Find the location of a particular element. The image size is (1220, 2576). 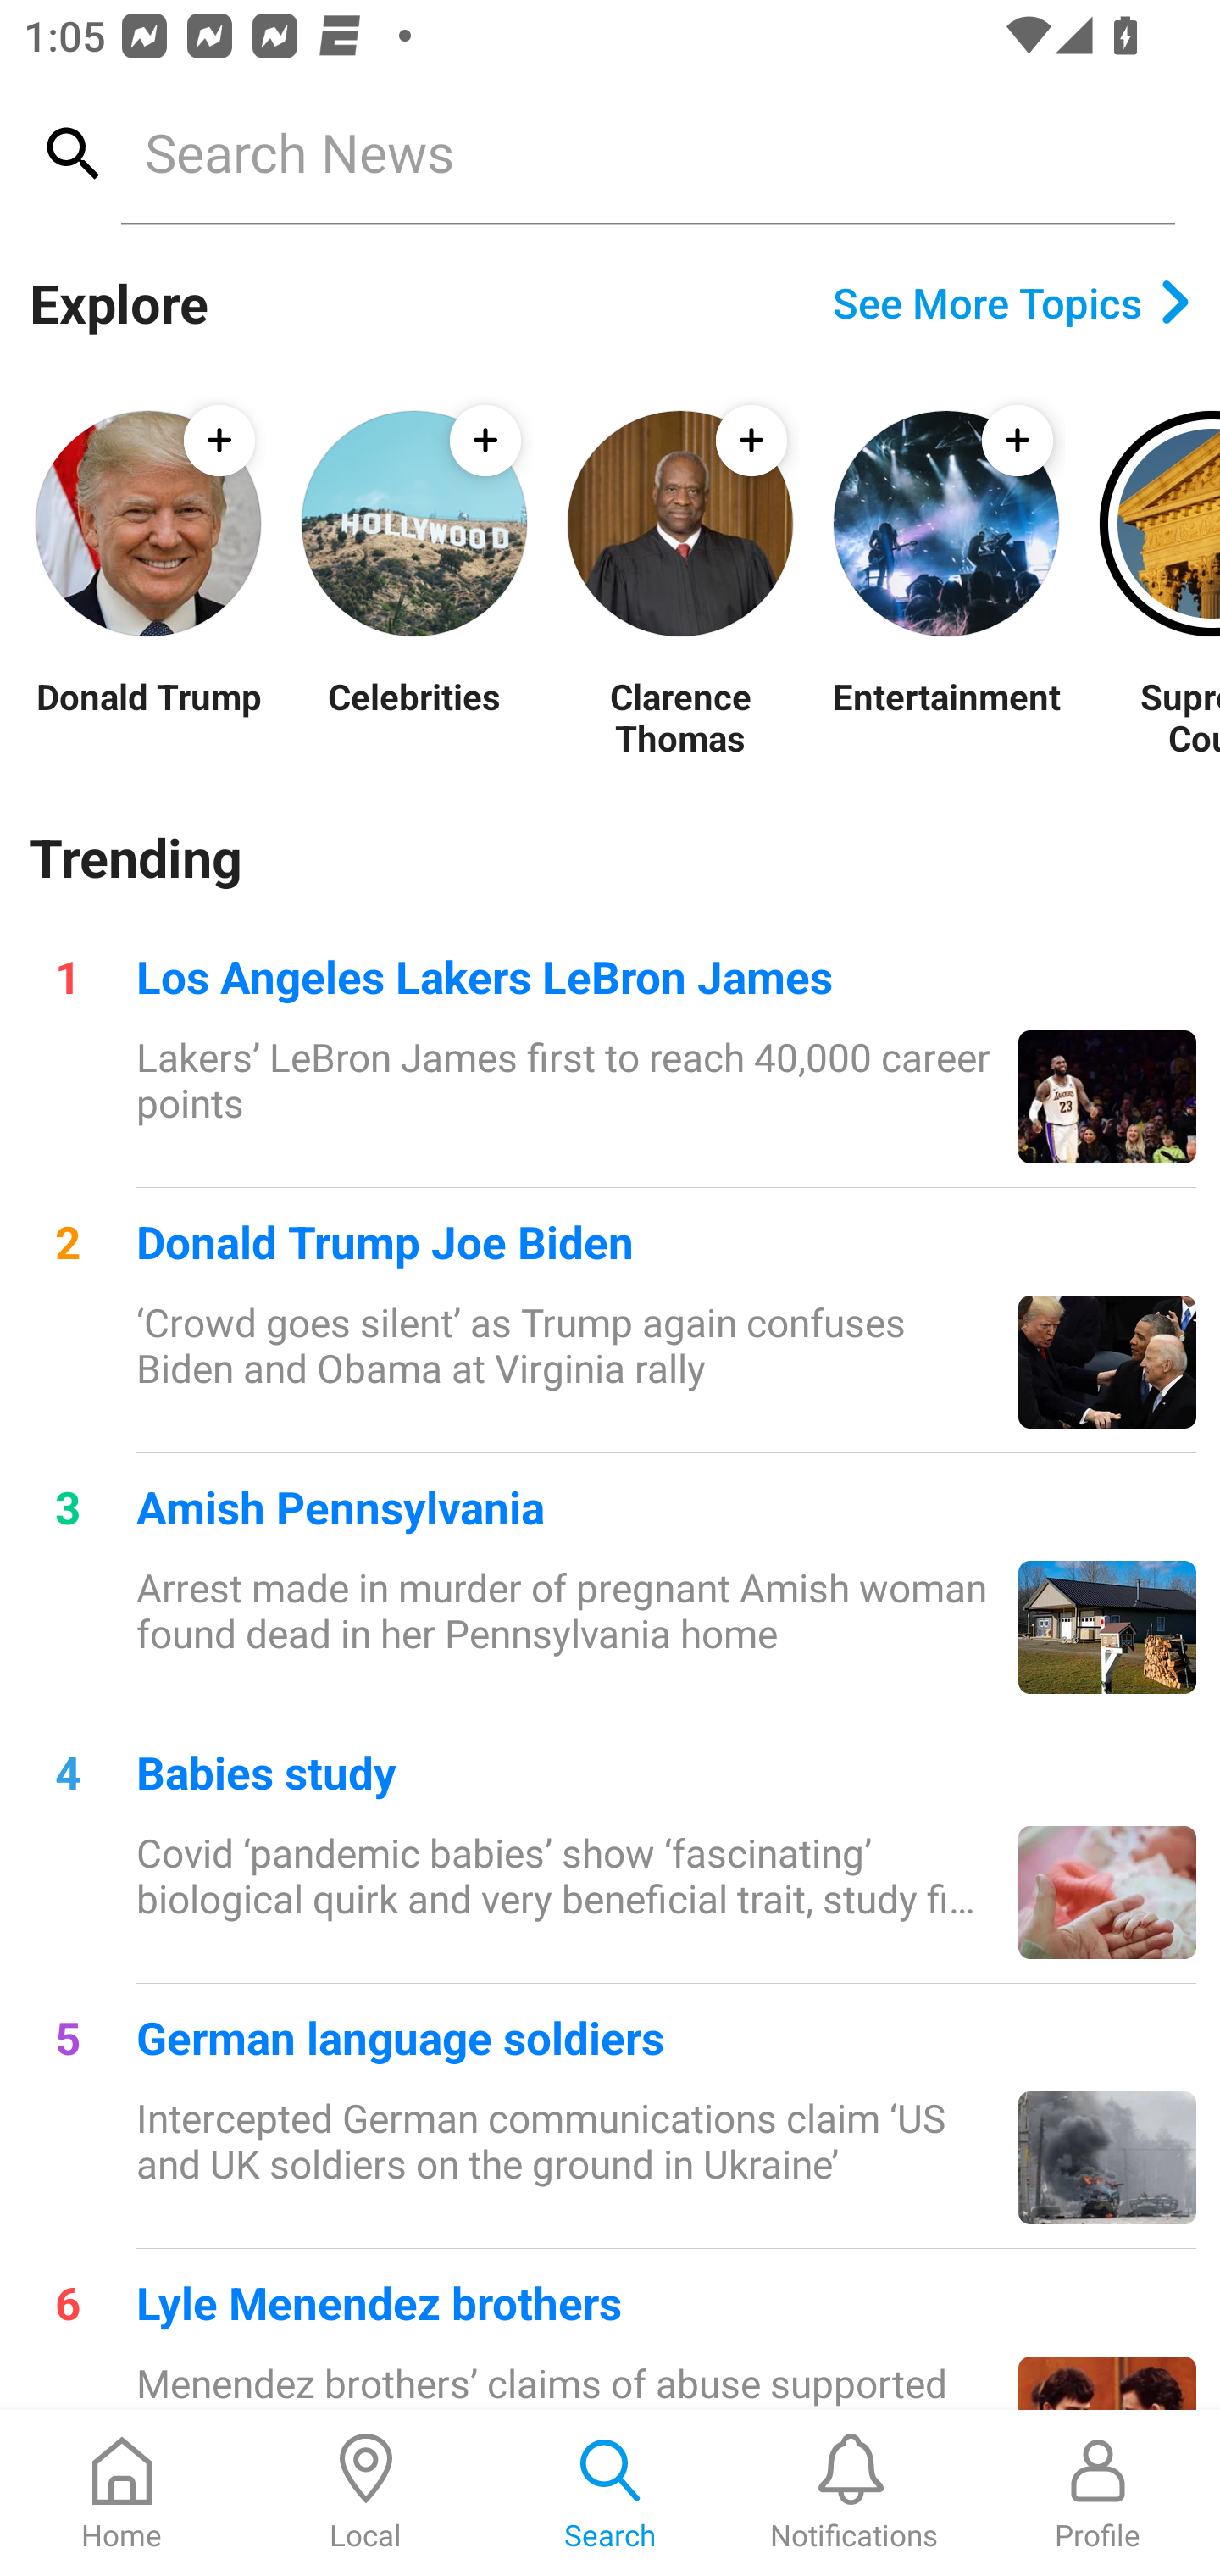

Home is located at coordinates (122, 2493).